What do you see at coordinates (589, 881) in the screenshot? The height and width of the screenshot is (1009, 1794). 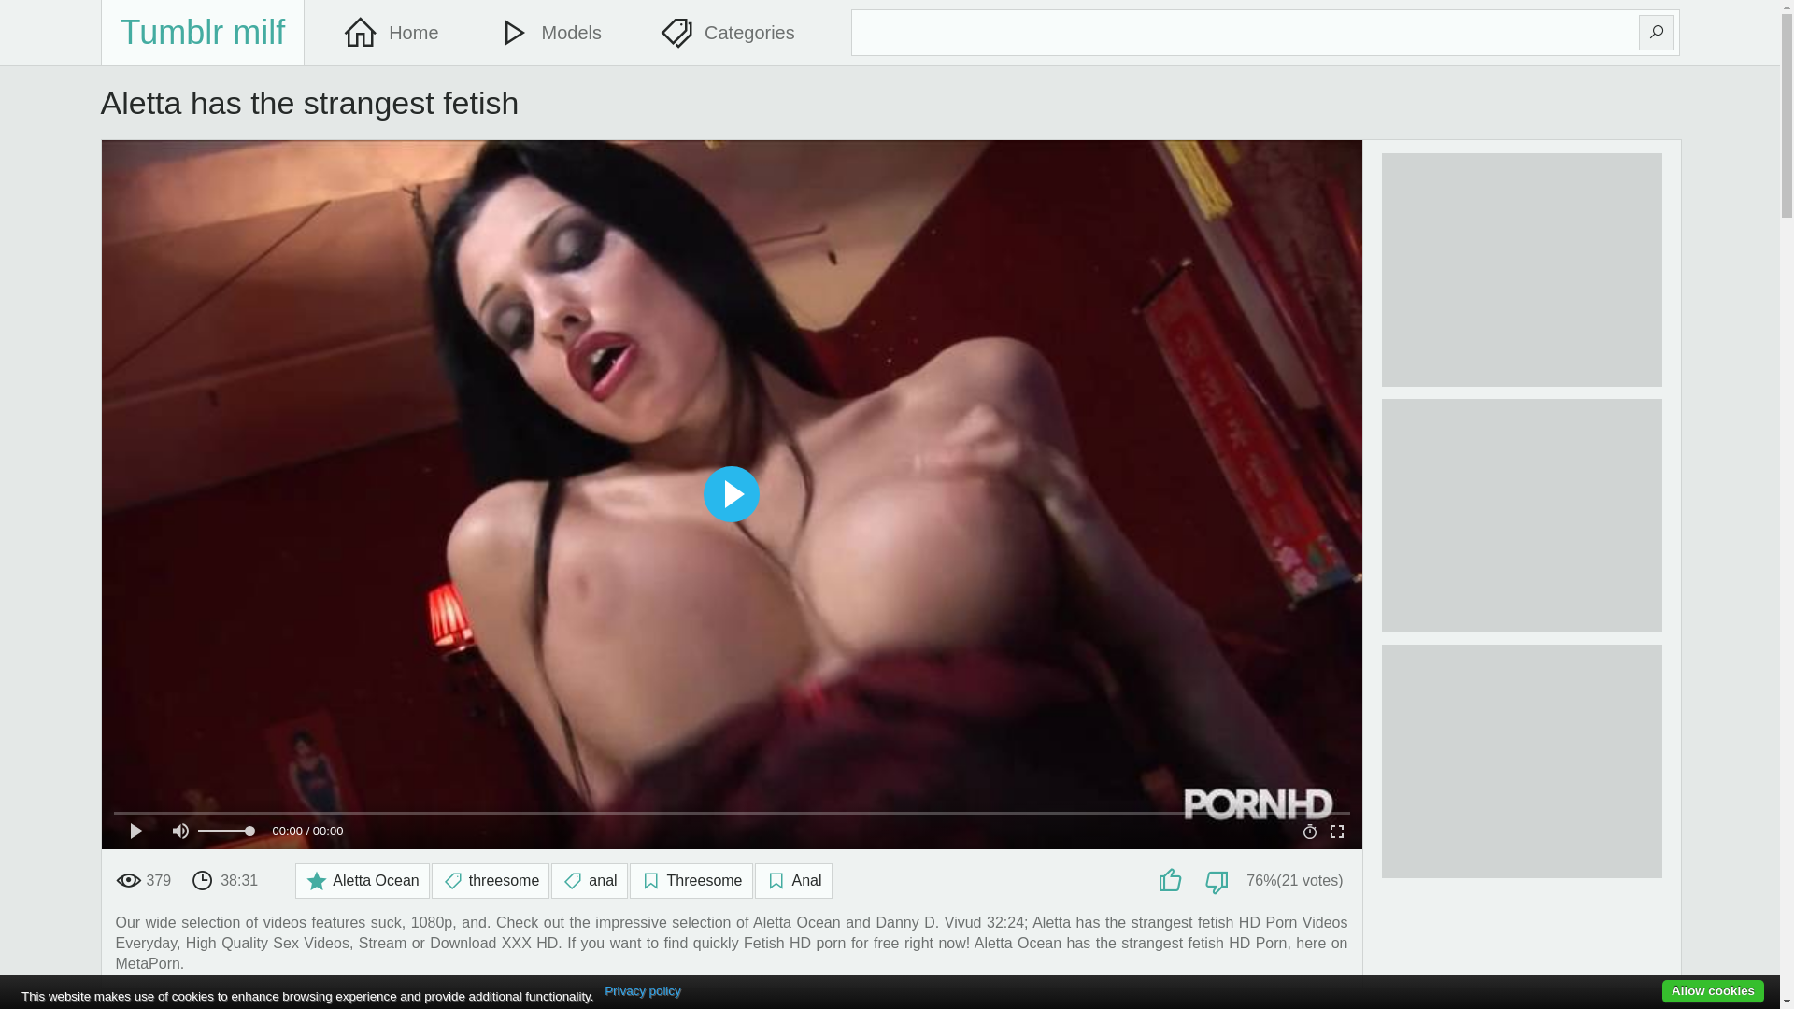 I see `anal` at bounding box center [589, 881].